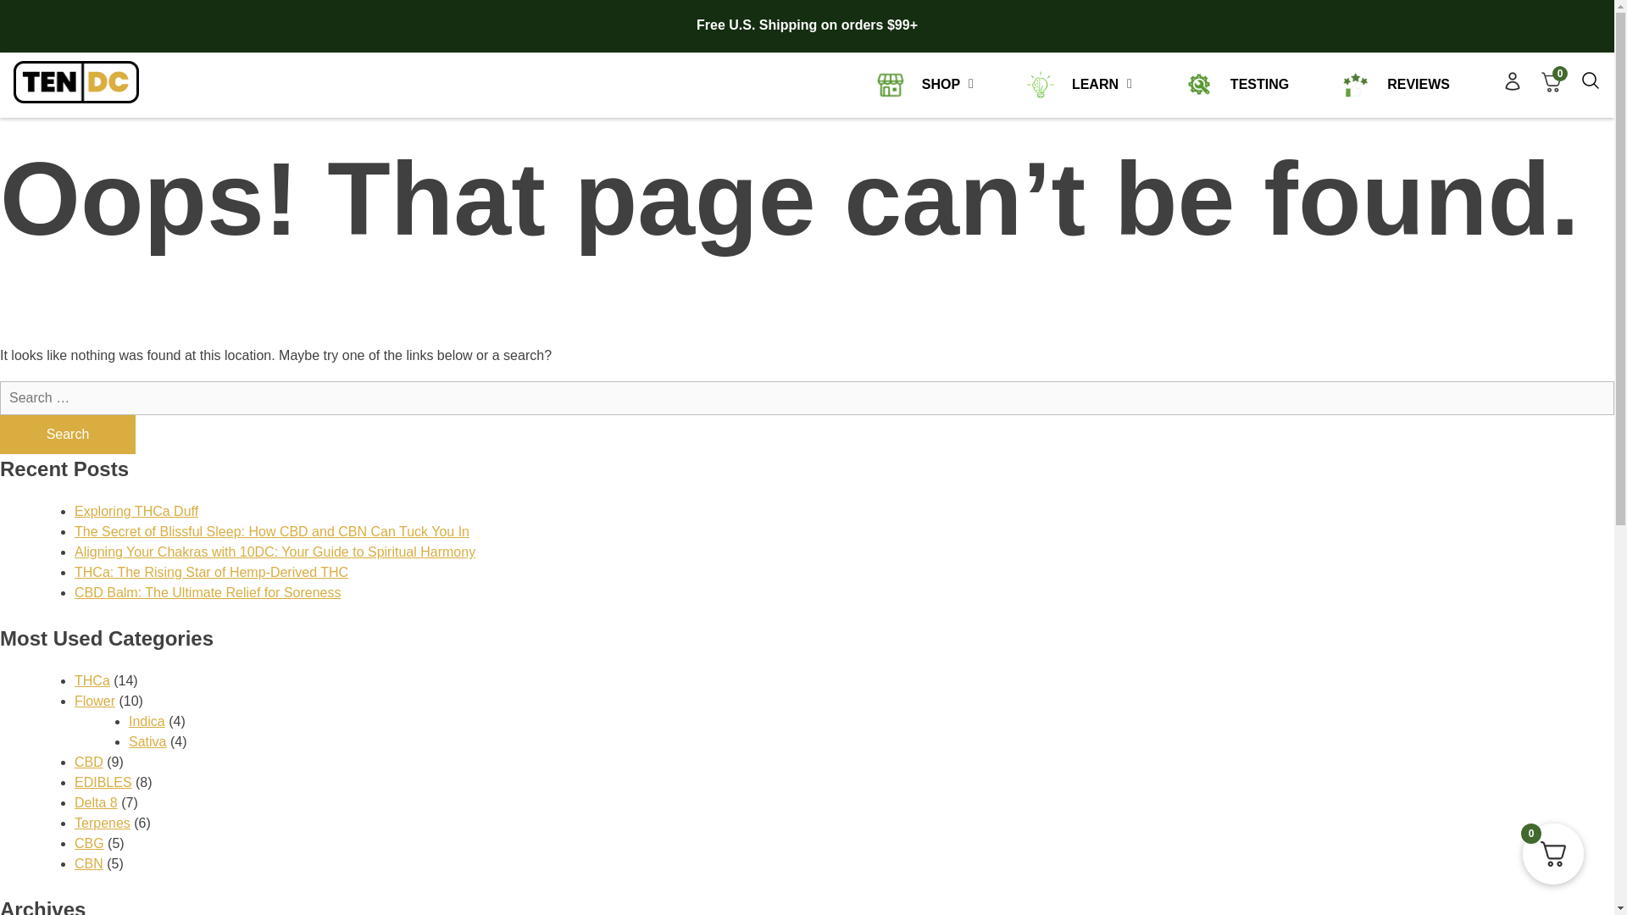 The height and width of the screenshot is (915, 1627). What do you see at coordinates (1236, 85) in the screenshot?
I see `TESTING` at bounding box center [1236, 85].